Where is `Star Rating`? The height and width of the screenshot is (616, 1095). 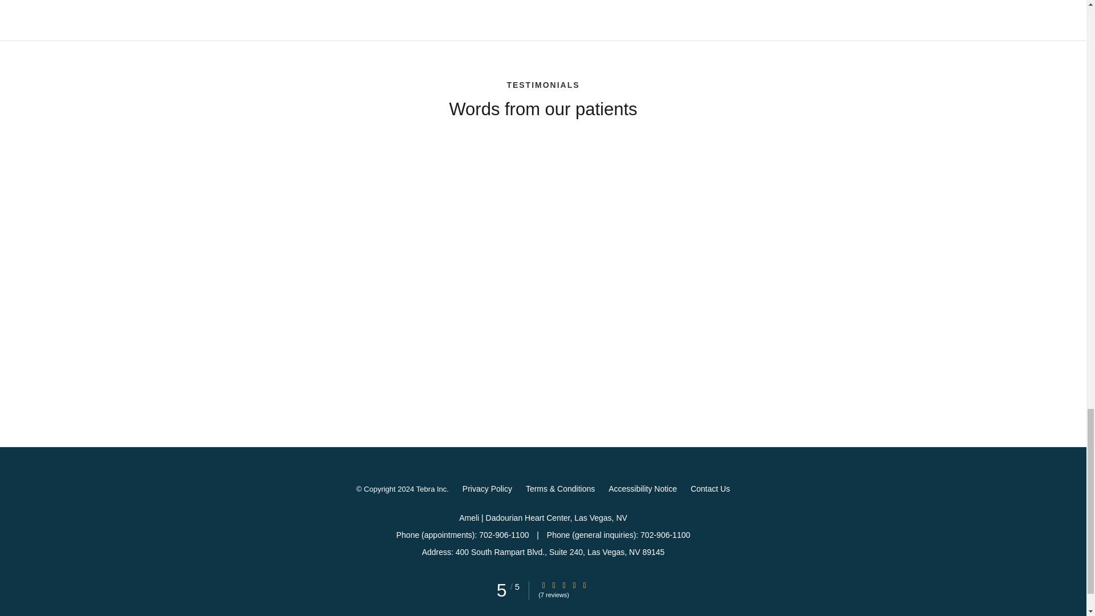 Star Rating is located at coordinates (553, 585).